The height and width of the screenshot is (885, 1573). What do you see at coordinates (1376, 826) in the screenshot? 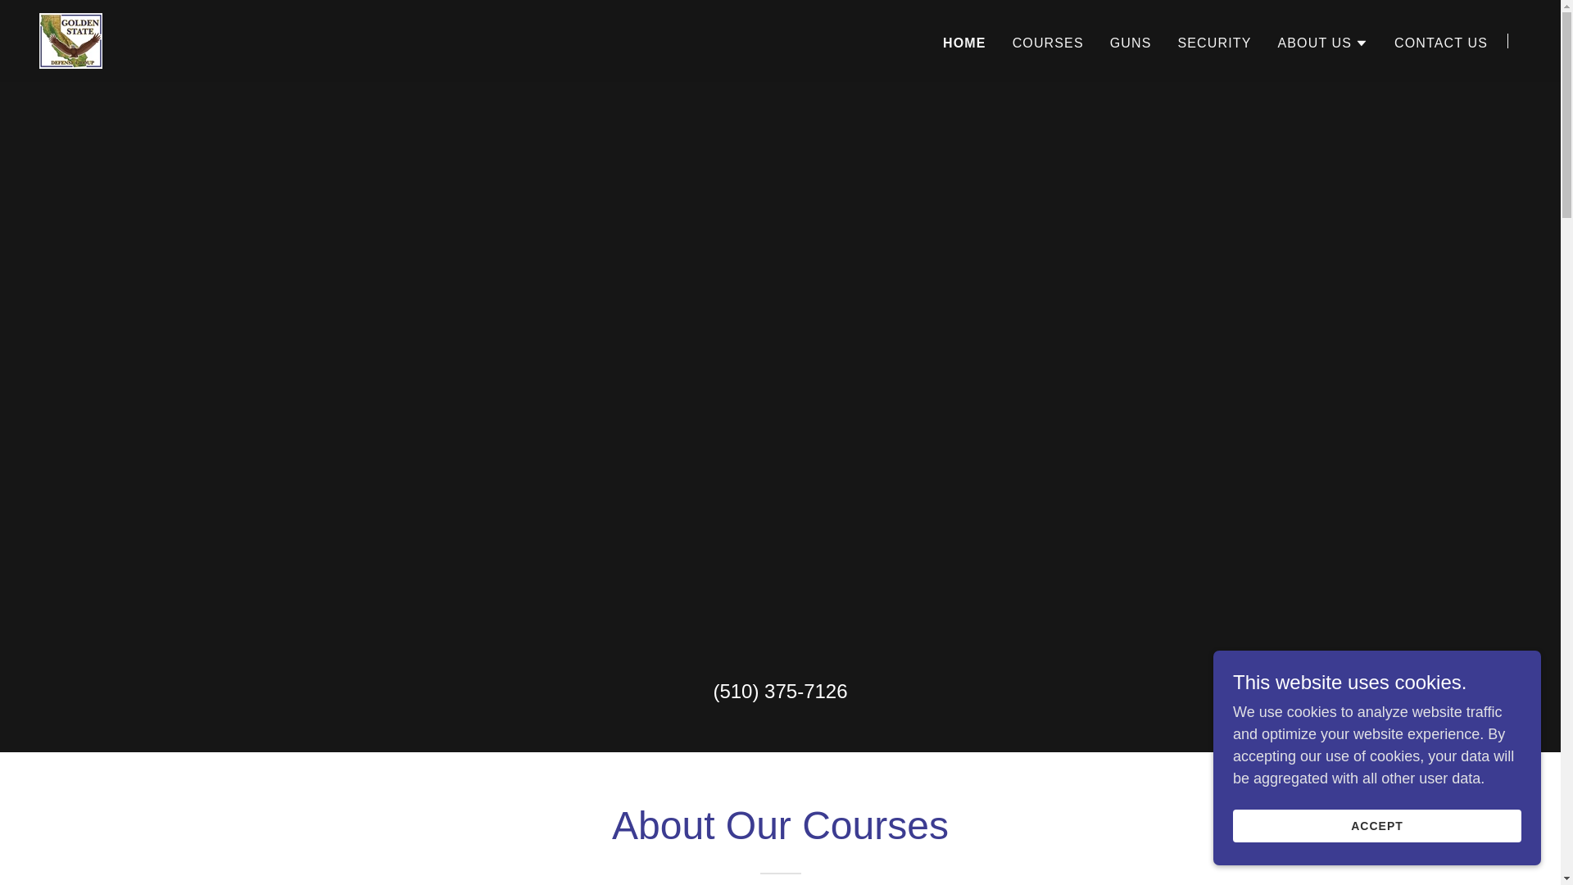
I see `ACCEPT` at bounding box center [1376, 826].